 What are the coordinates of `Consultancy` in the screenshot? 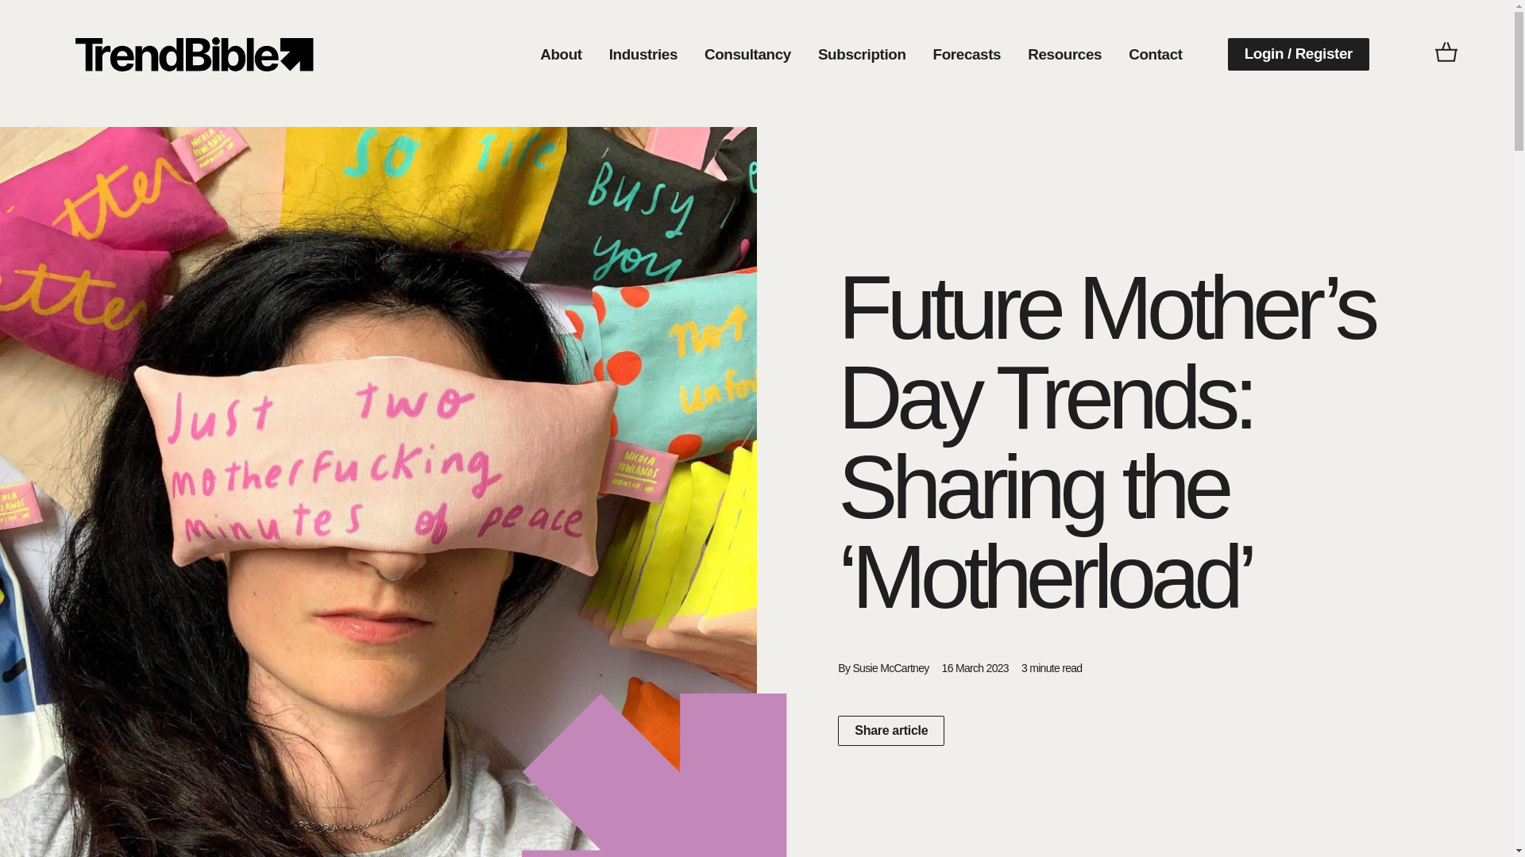 It's located at (747, 54).